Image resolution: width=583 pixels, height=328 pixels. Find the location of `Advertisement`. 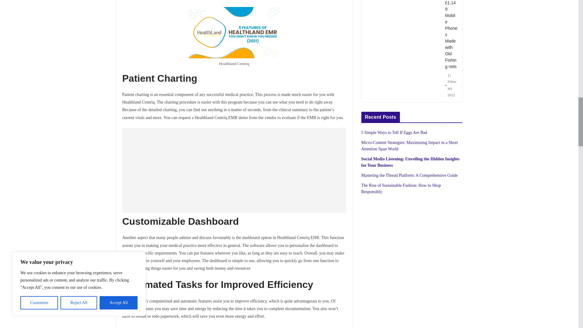

Advertisement is located at coordinates (234, 170).